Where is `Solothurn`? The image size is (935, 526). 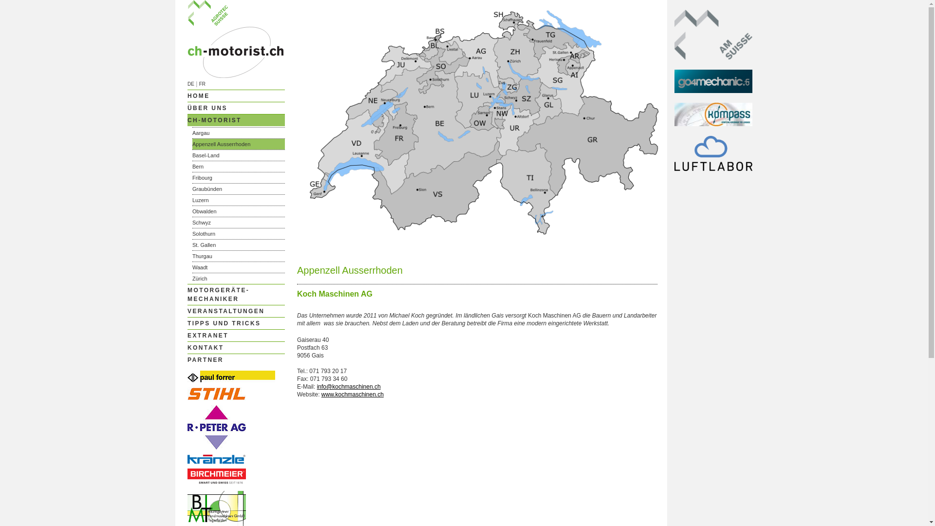
Solothurn is located at coordinates (239, 234).